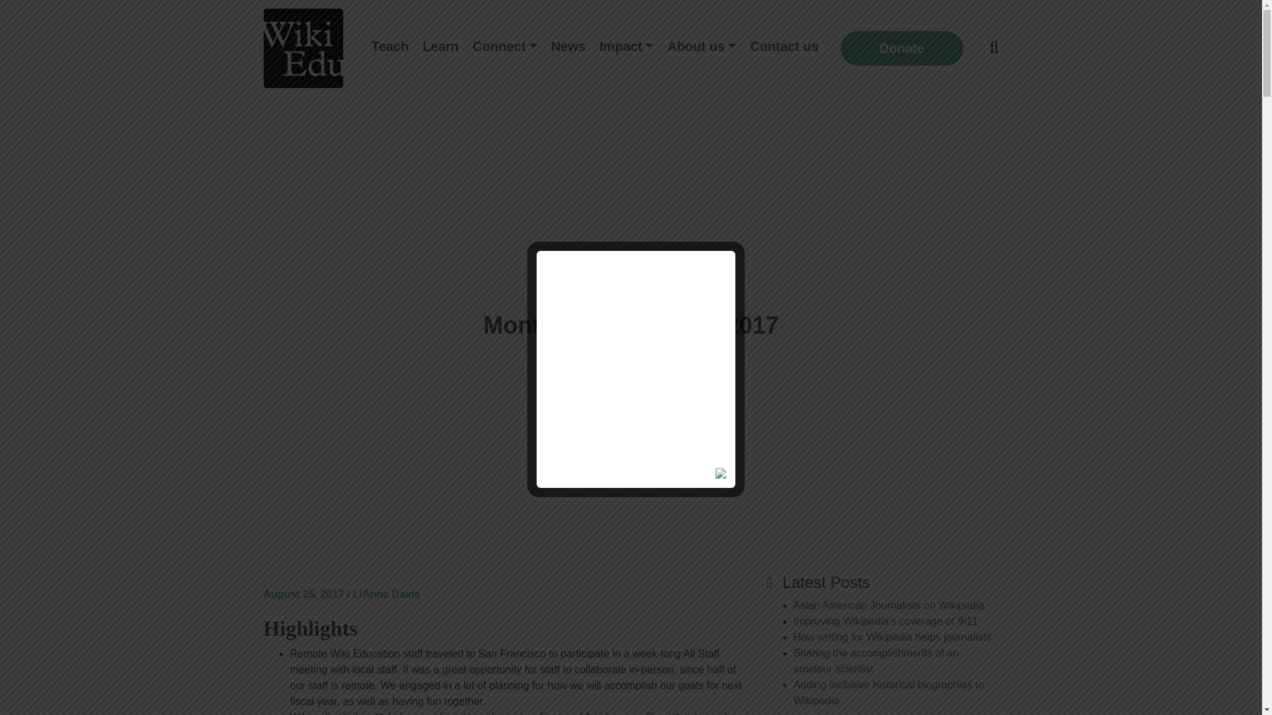 The image size is (1272, 715). What do you see at coordinates (440, 46) in the screenshot?
I see `Learn` at bounding box center [440, 46].